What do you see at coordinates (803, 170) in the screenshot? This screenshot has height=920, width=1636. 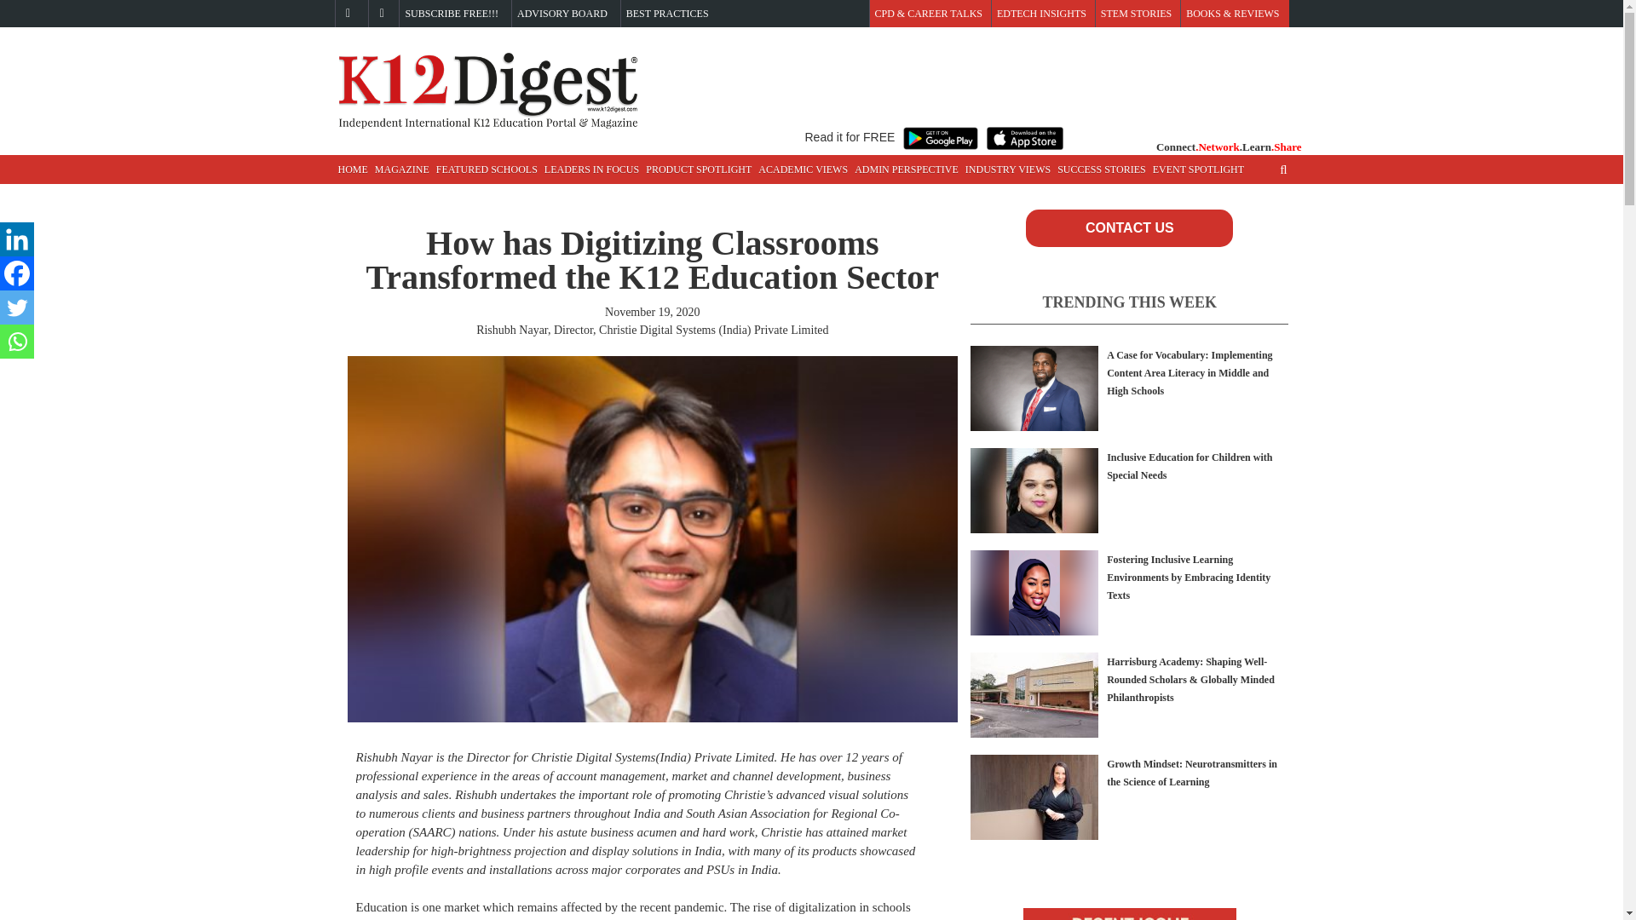 I see `ACADEMIC VIEWS` at bounding box center [803, 170].